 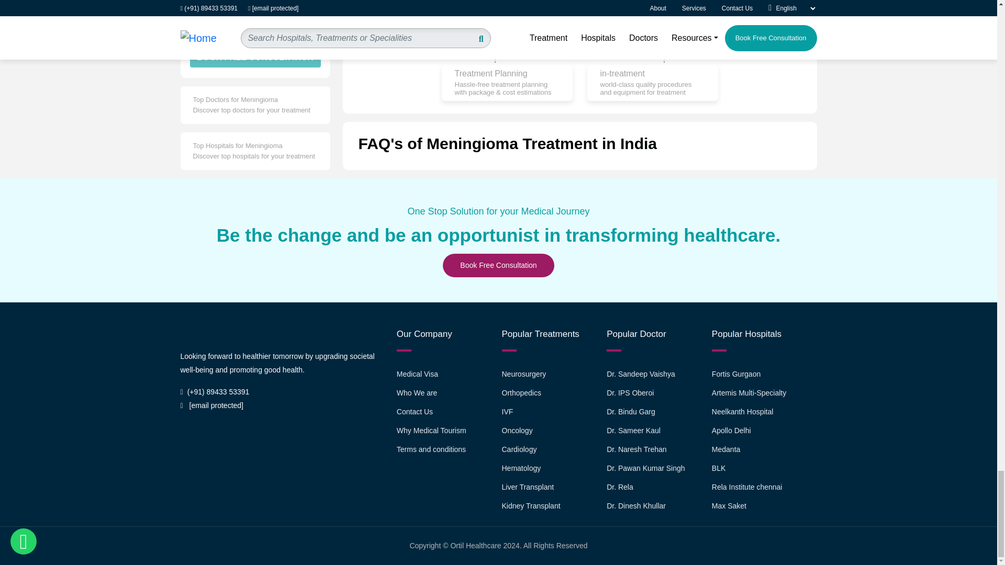 I want to click on Book Free Consultation, so click(x=498, y=265).